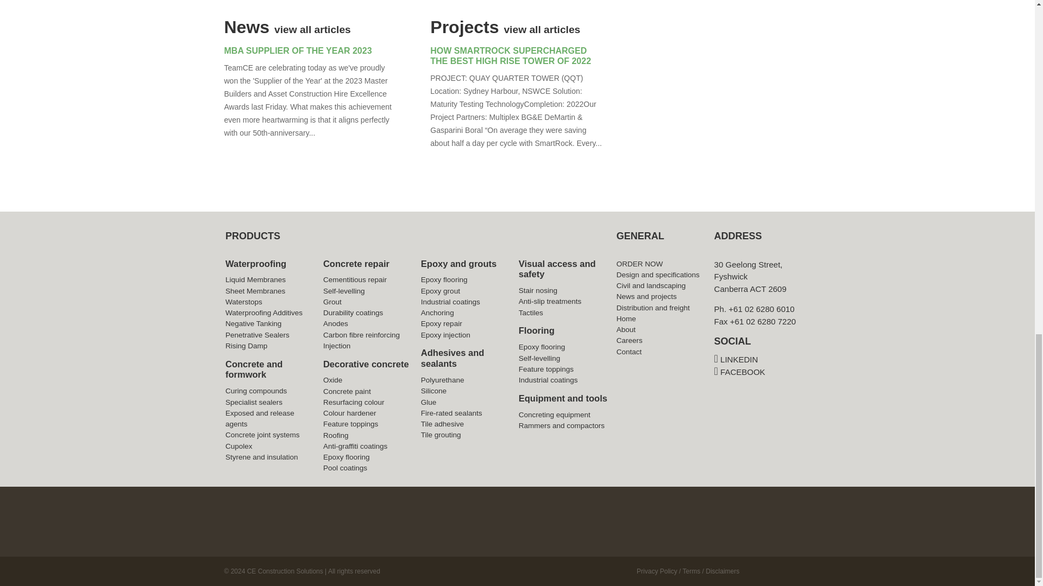 Image resolution: width=1043 pixels, height=586 pixels. Describe the element at coordinates (762, 518) in the screenshot. I see `Concrete Institute Logo` at that location.